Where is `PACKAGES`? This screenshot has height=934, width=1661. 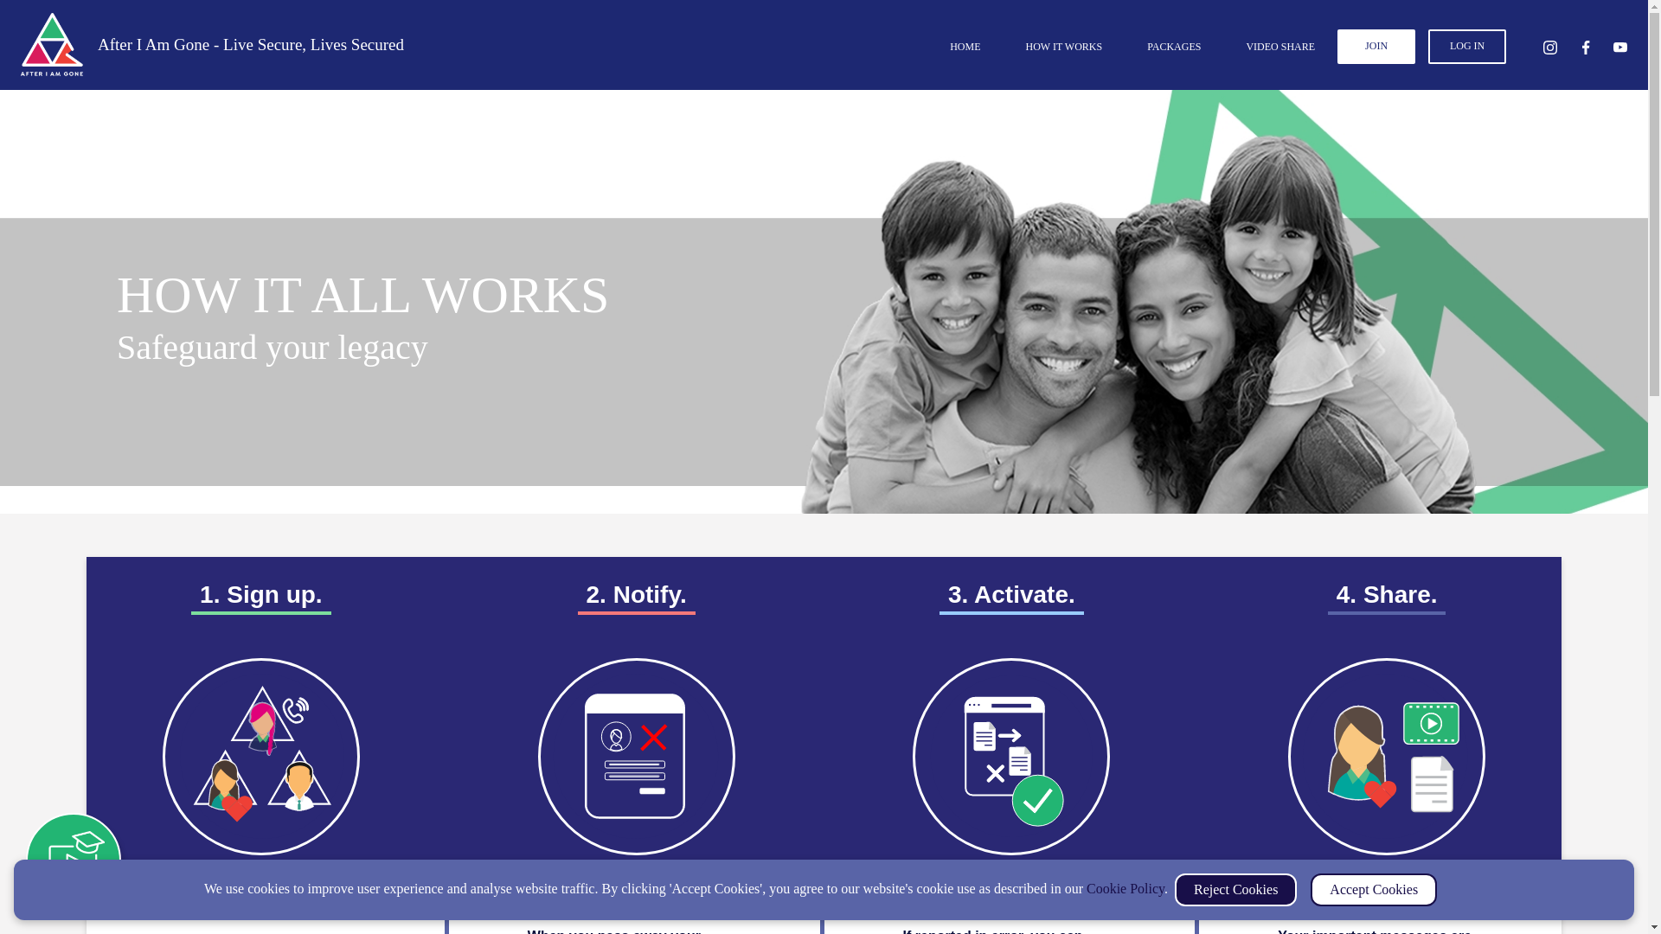 PACKAGES is located at coordinates (1173, 47).